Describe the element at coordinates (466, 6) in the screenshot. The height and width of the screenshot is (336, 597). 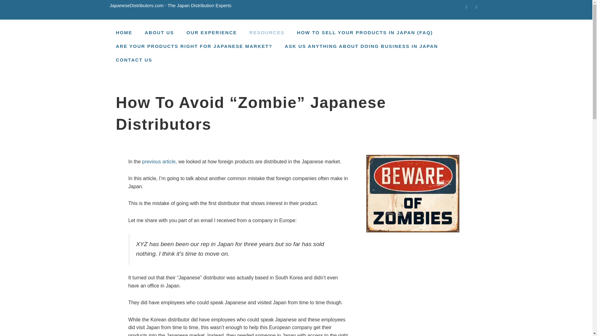
I see `Contact` at that location.